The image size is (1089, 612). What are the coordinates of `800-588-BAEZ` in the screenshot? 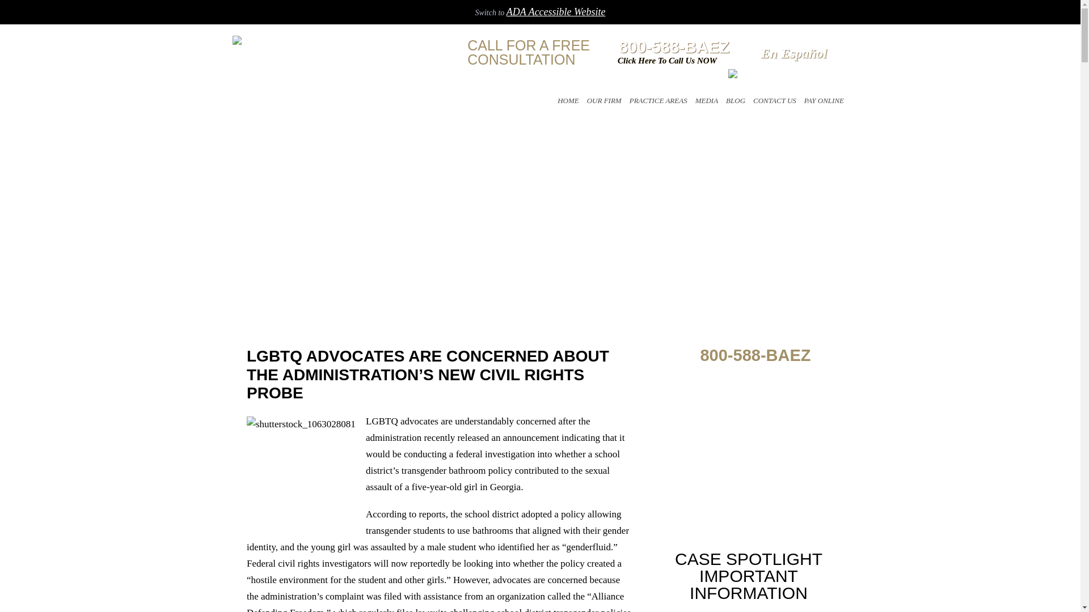 It's located at (667, 48).